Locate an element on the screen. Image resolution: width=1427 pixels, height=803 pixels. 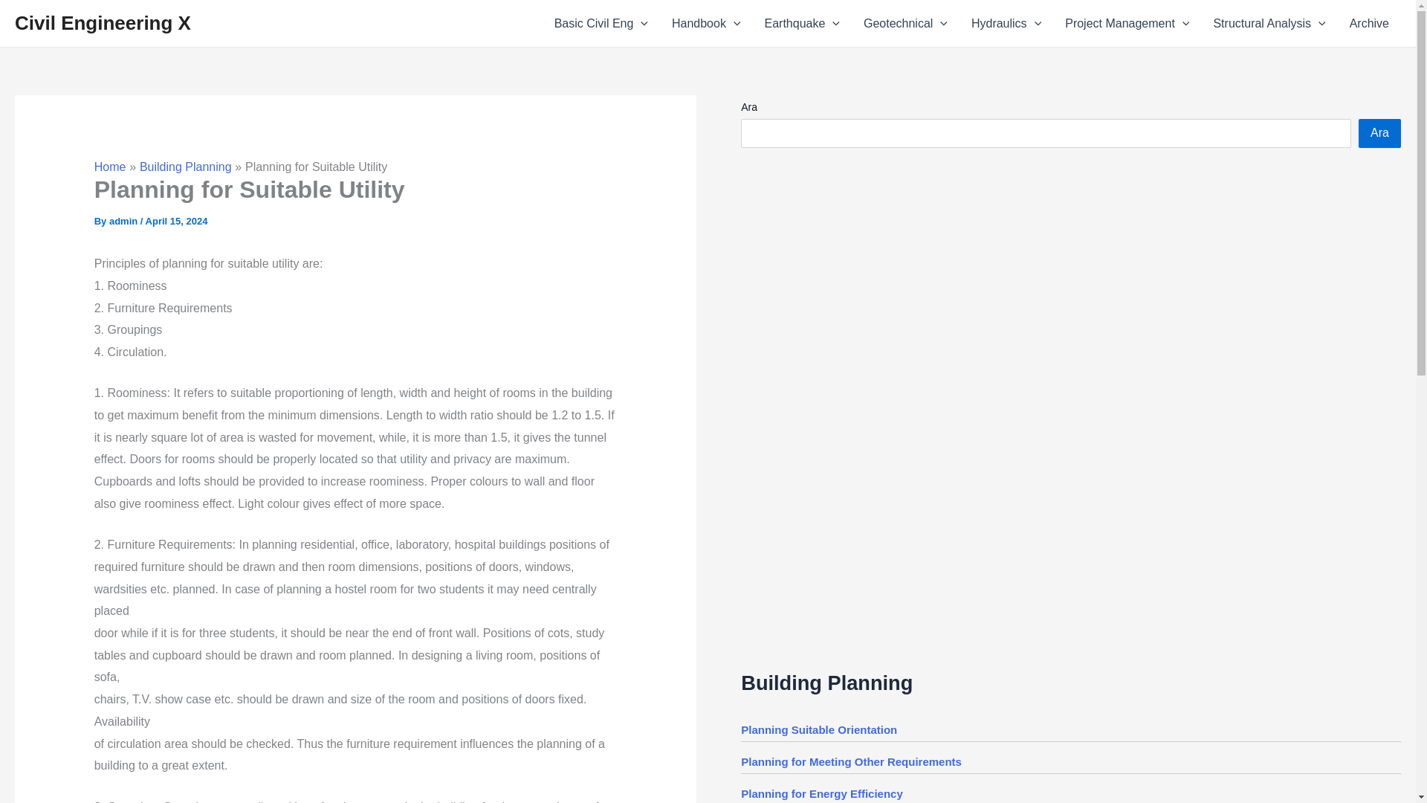
Planning for Energy Efficiency is located at coordinates (822, 793).